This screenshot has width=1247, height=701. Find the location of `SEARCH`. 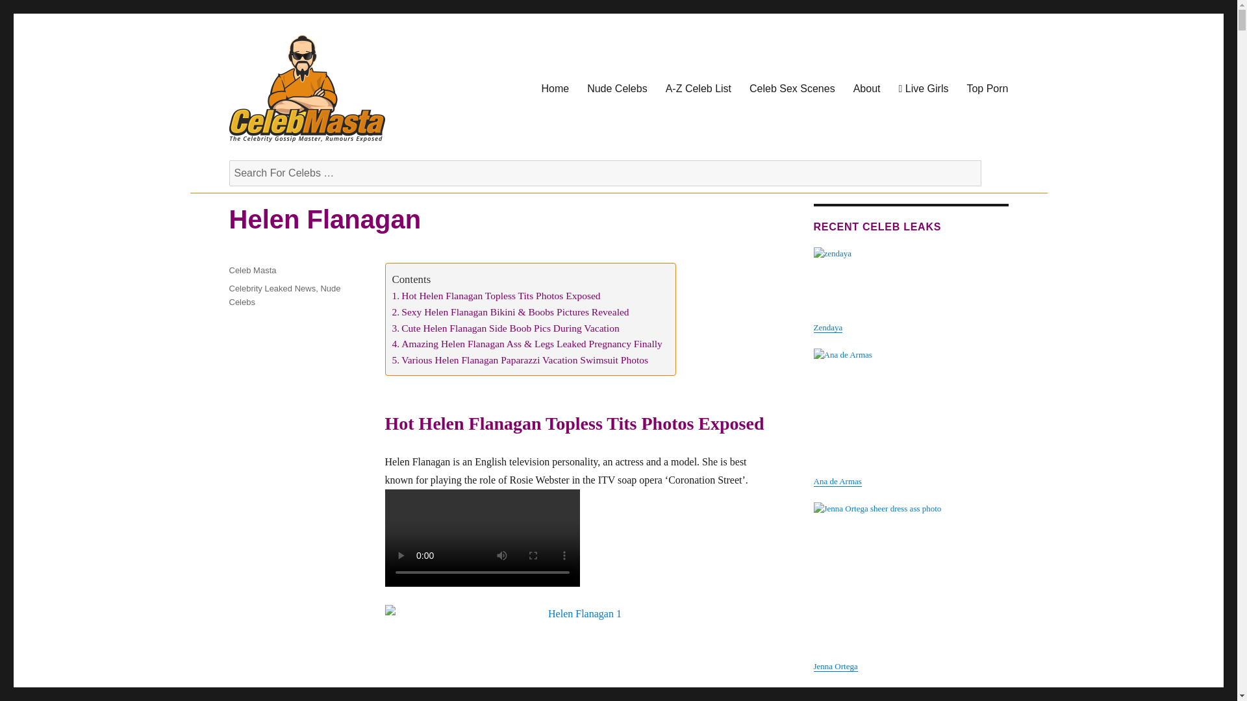

SEARCH is located at coordinates (992, 176).